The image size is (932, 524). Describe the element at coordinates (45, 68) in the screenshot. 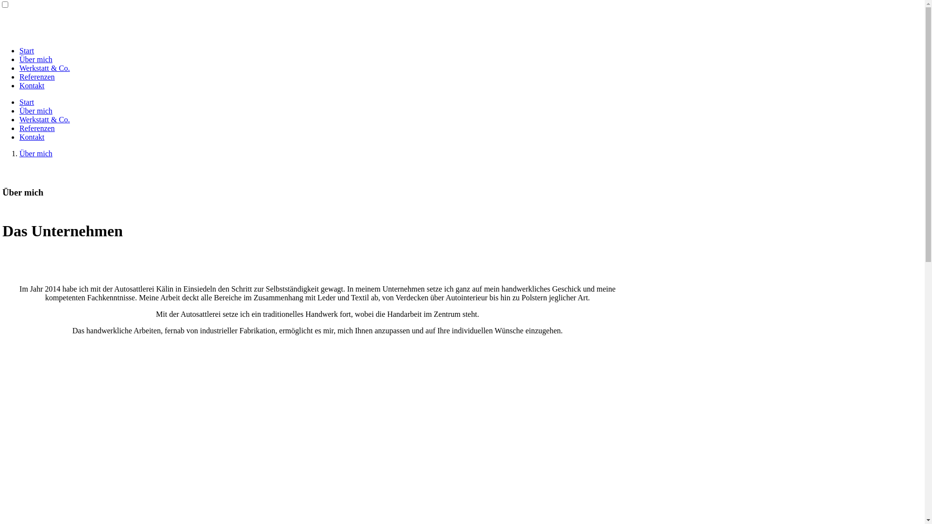

I see `Werkstatt & Co.` at that location.